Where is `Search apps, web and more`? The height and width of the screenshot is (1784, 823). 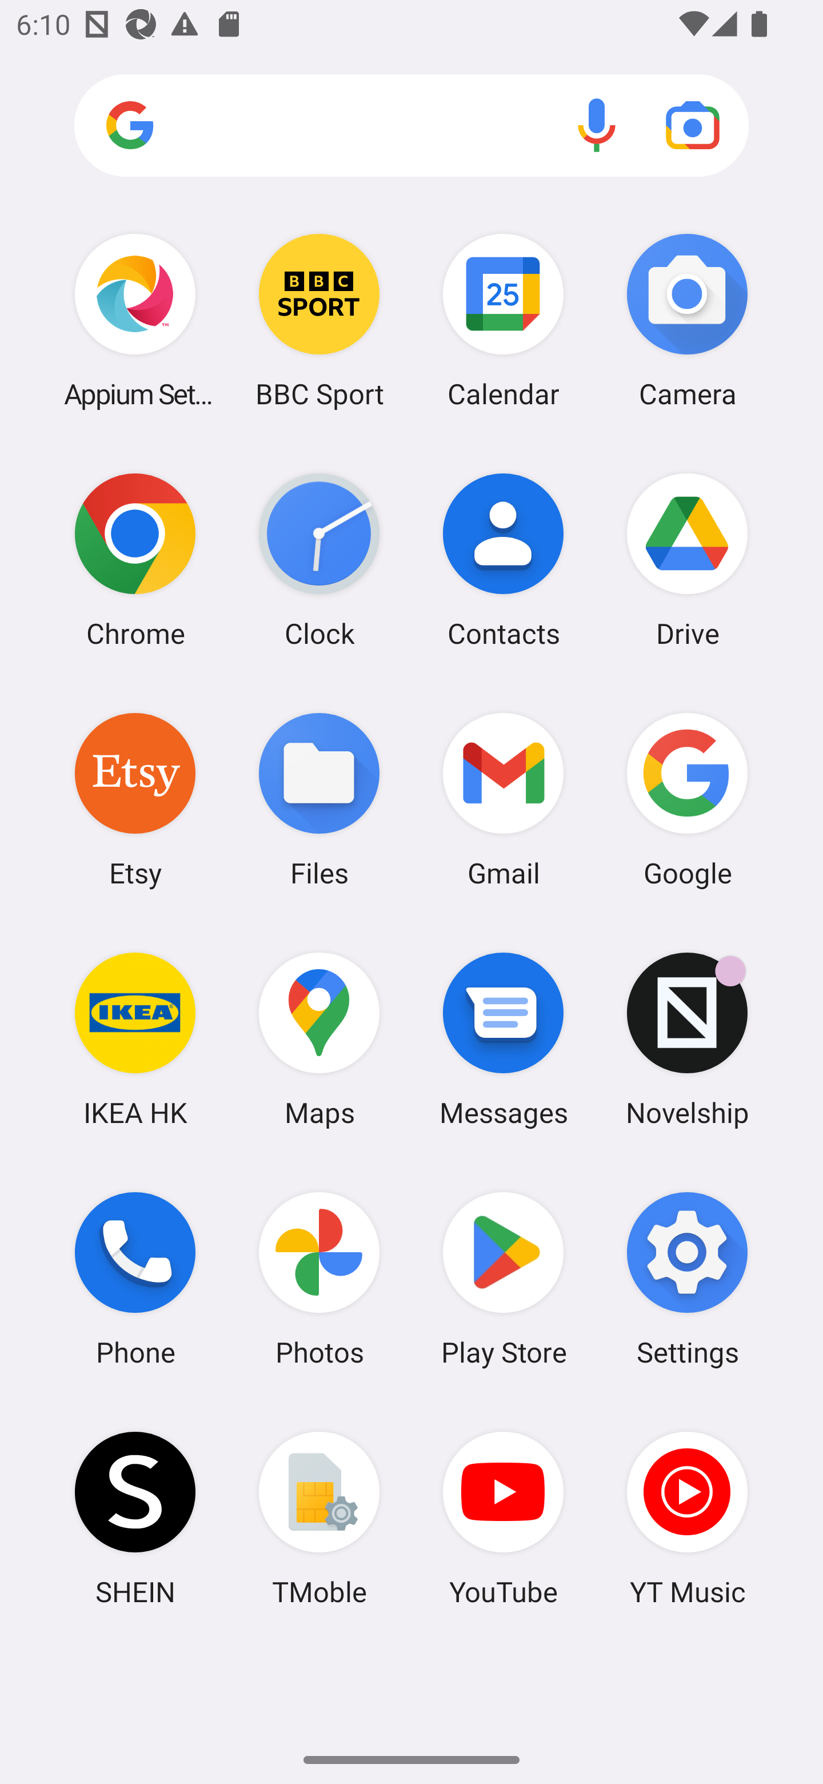 Search apps, web and more is located at coordinates (411, 126).